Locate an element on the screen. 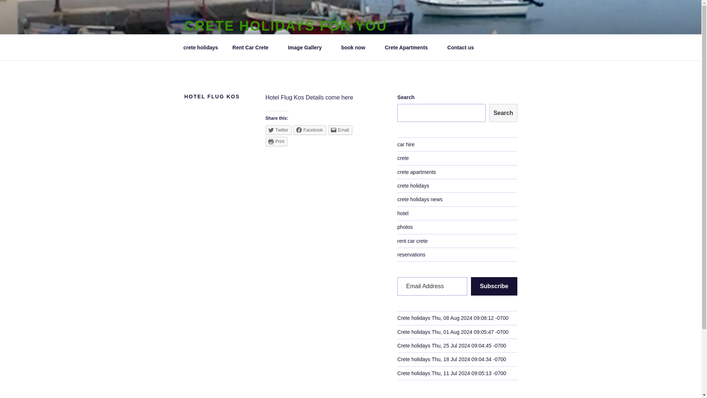 This screenshot has height=398, width=707. Crete holidays Thu, 01 Aug 2024 09:05:47 -0700 is located at coordinates (453, 332).